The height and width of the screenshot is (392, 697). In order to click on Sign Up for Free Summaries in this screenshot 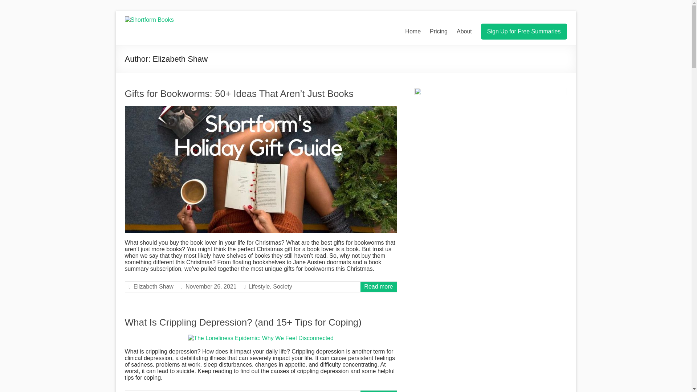, I will do `click(524, 31)`.